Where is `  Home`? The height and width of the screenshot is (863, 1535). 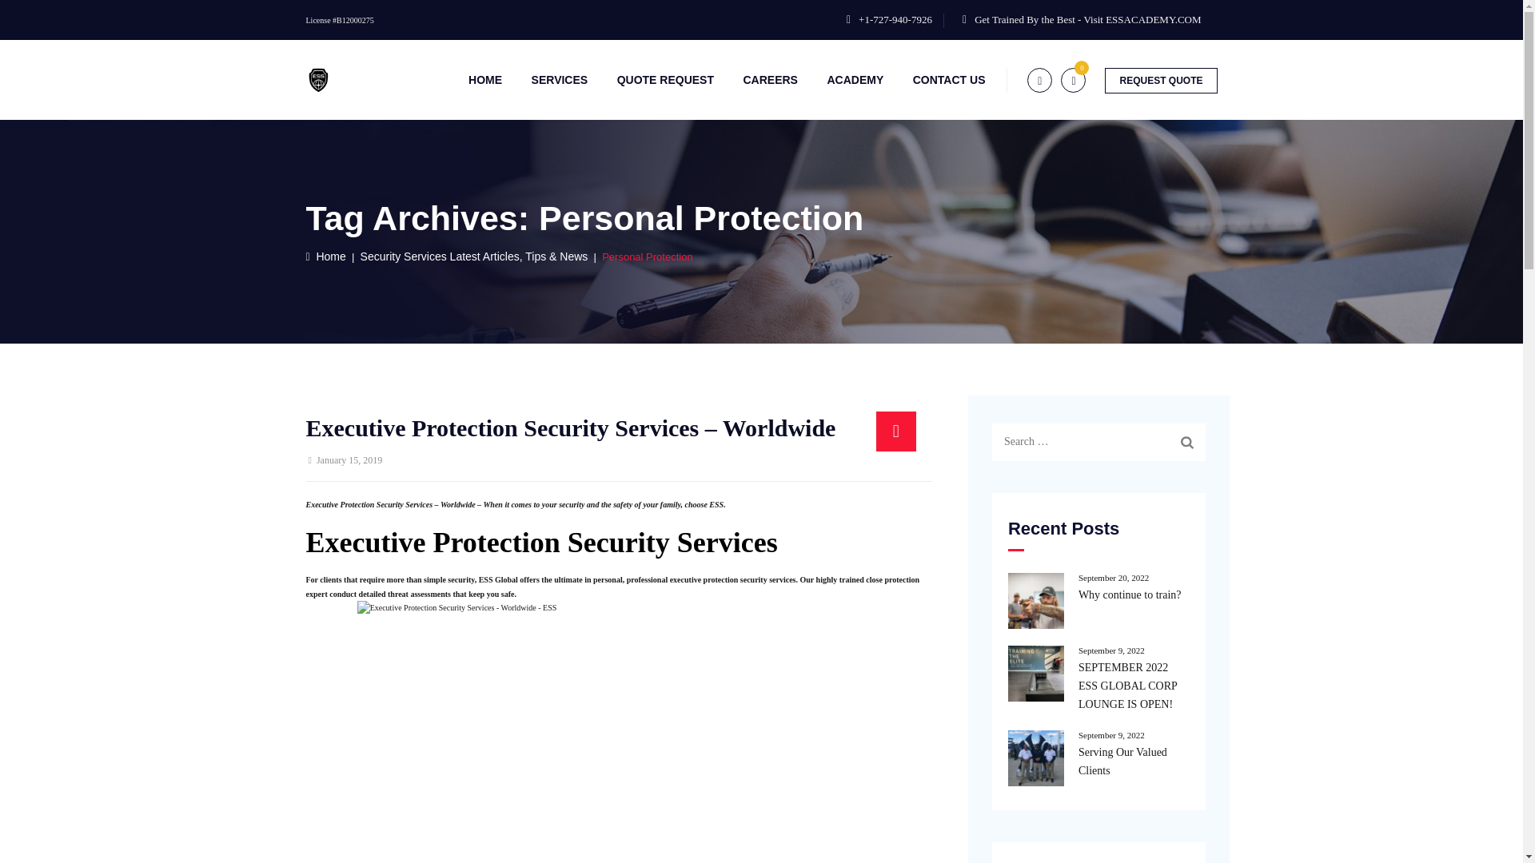
  Home is located at coordinates (325, 257).